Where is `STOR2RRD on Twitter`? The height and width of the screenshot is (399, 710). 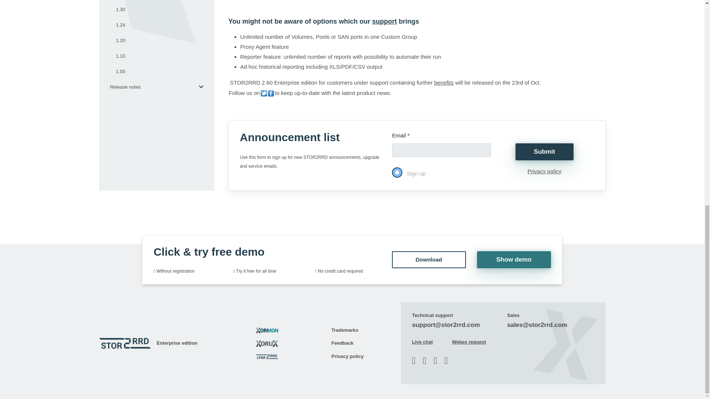
STOR2RRD on Twitter is located at coordinates (263, 93).